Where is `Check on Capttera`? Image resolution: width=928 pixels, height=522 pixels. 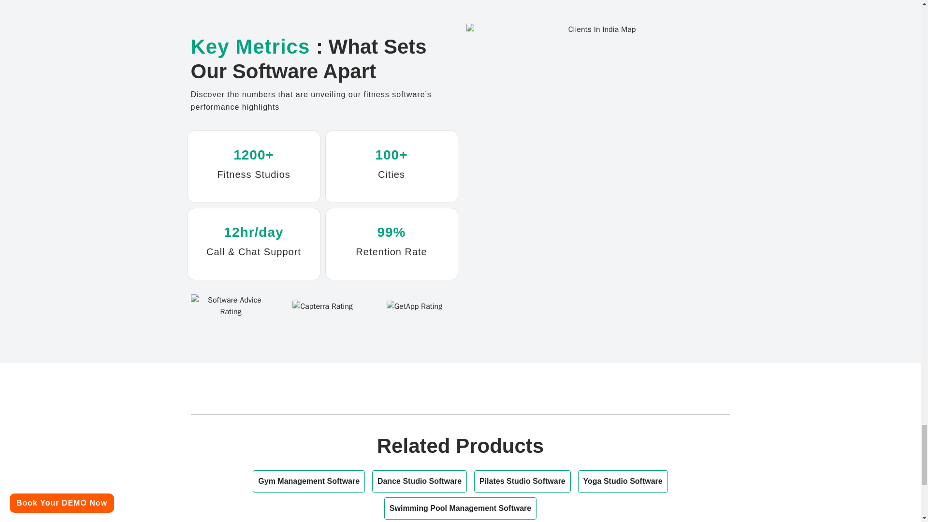
Check on Capttera is located at coordinates (322, 305).